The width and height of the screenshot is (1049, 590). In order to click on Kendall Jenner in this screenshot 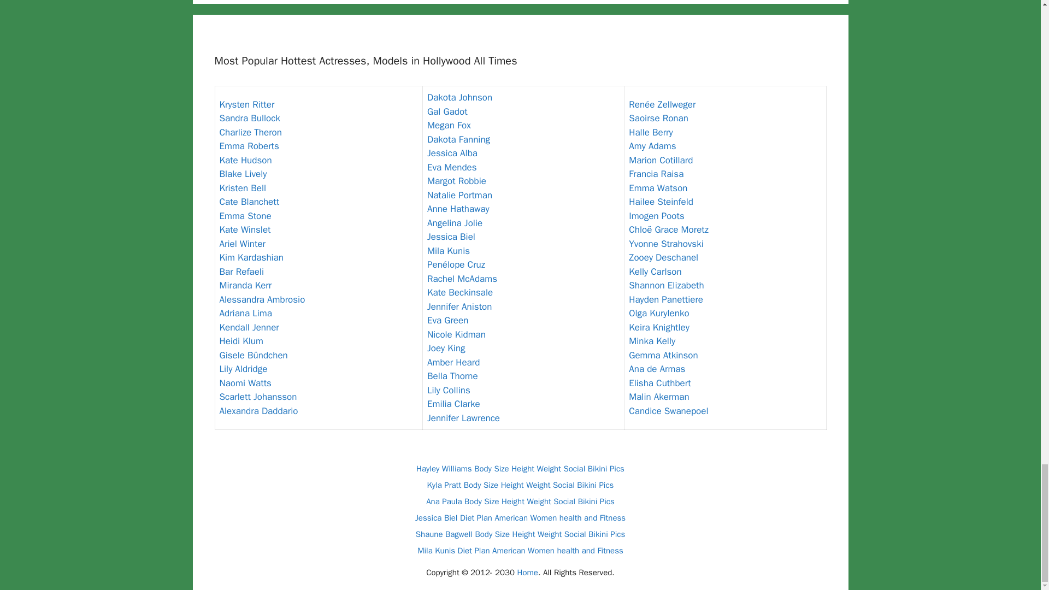, I will do `click(249, 327)`.